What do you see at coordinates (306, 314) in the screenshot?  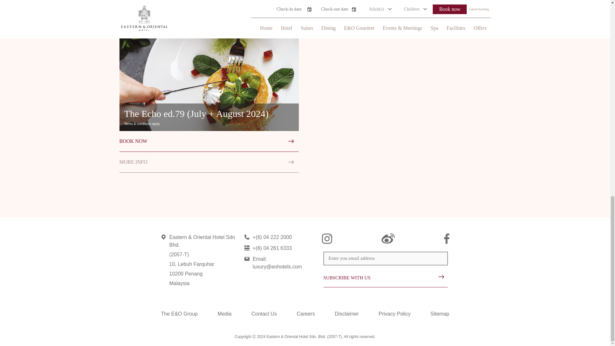 I see `Careers` at bounding box center [306, 314].